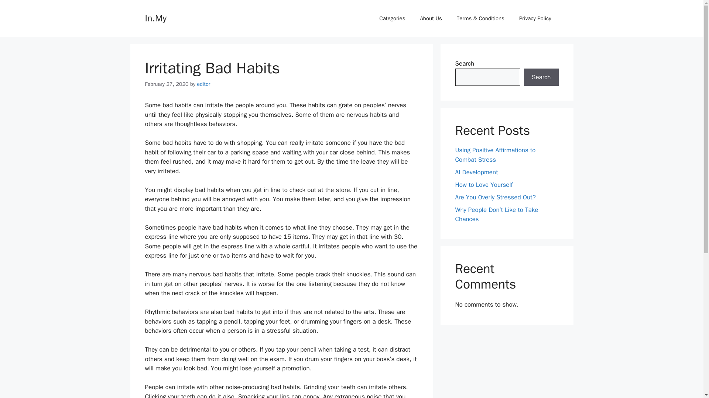 The height and width of the screenshot is (398, 709). I want to click on Categories, so click(392, 18).